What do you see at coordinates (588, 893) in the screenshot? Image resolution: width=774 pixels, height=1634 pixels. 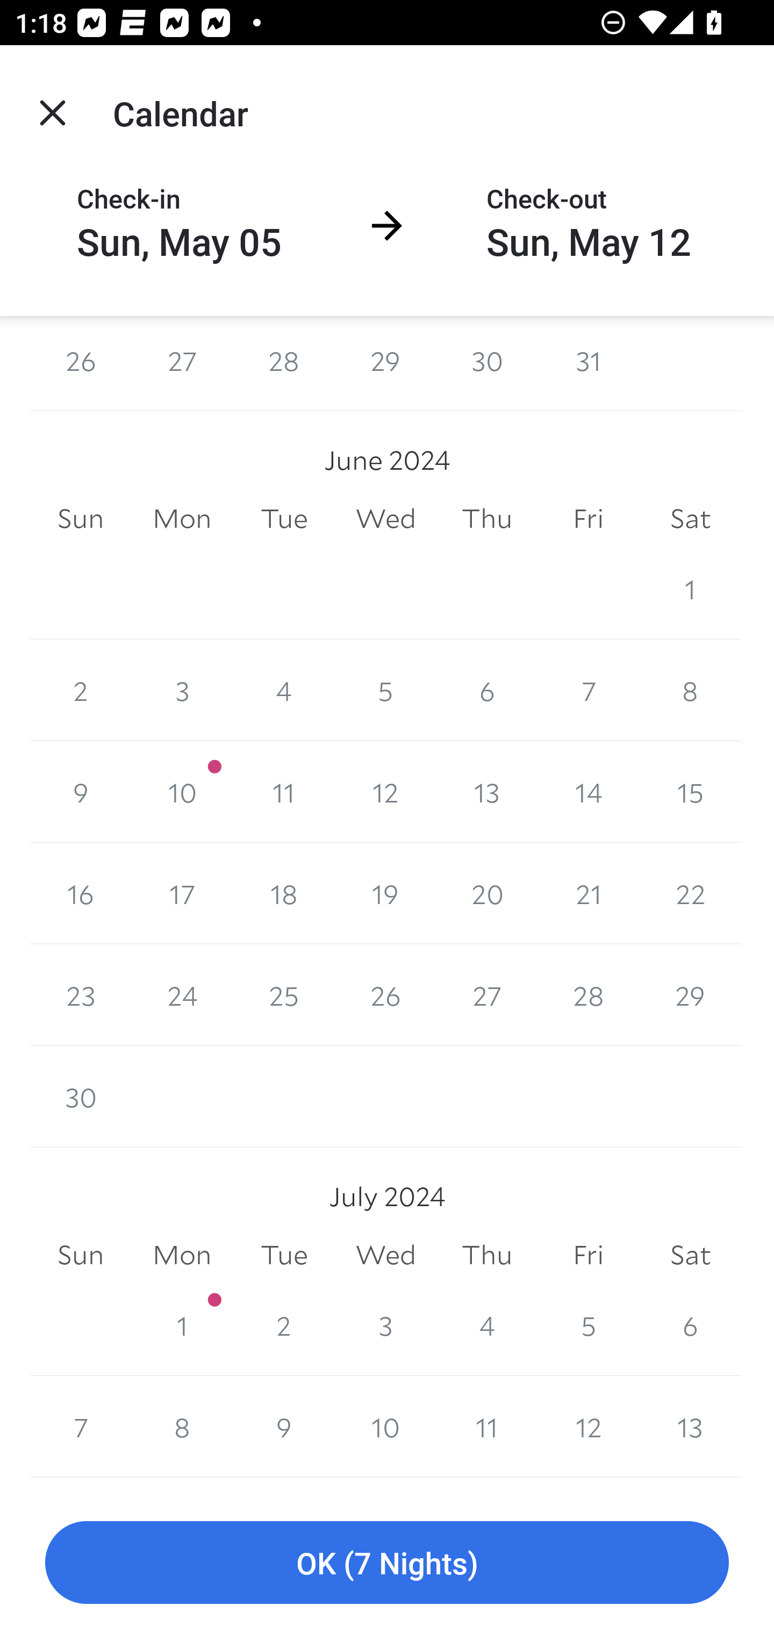 I see `21 21 June 2024` at bounding box center [588, 893].